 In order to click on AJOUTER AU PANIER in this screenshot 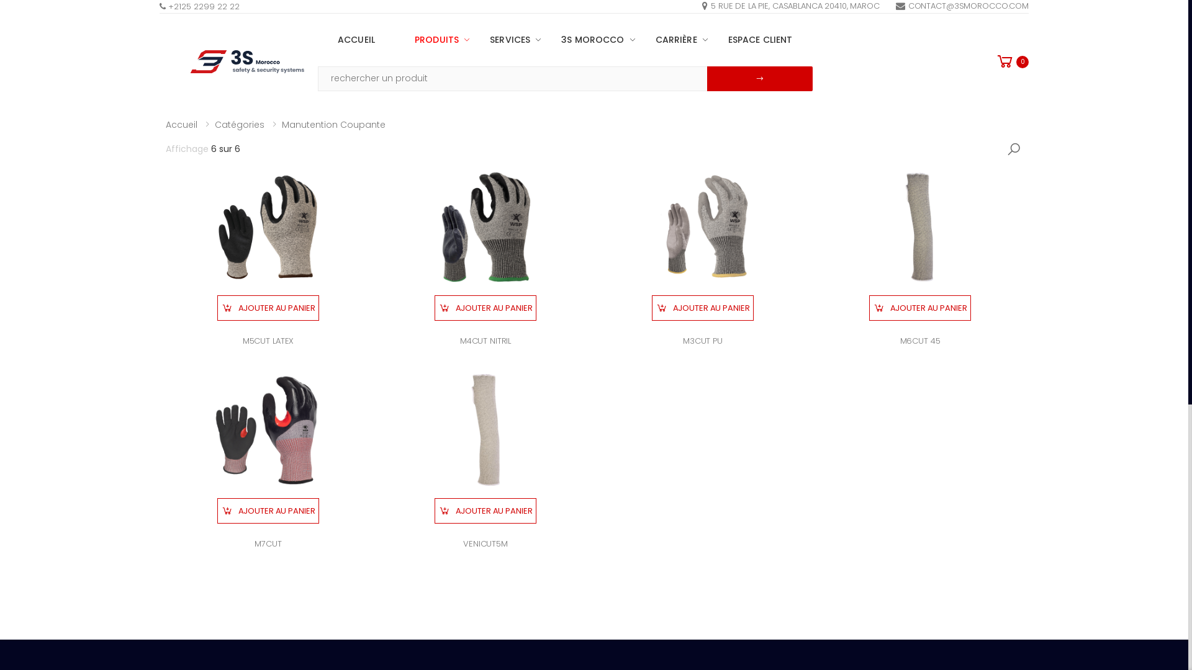, I will do `click(485, 308)`.